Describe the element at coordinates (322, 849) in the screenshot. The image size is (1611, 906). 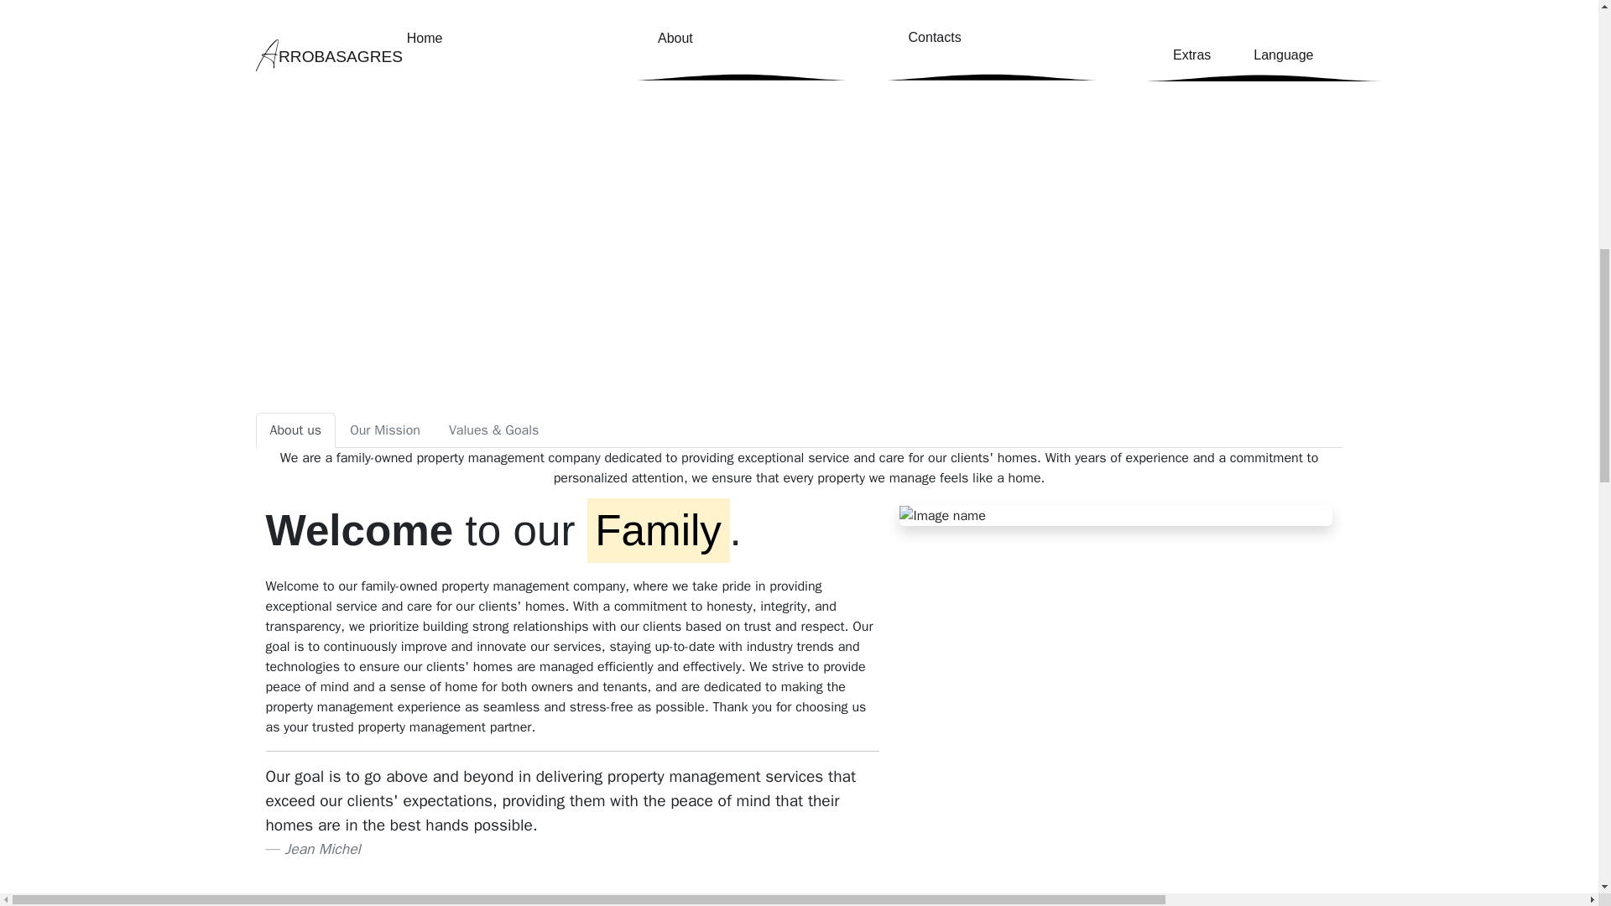
I see `Source Title` at that location.